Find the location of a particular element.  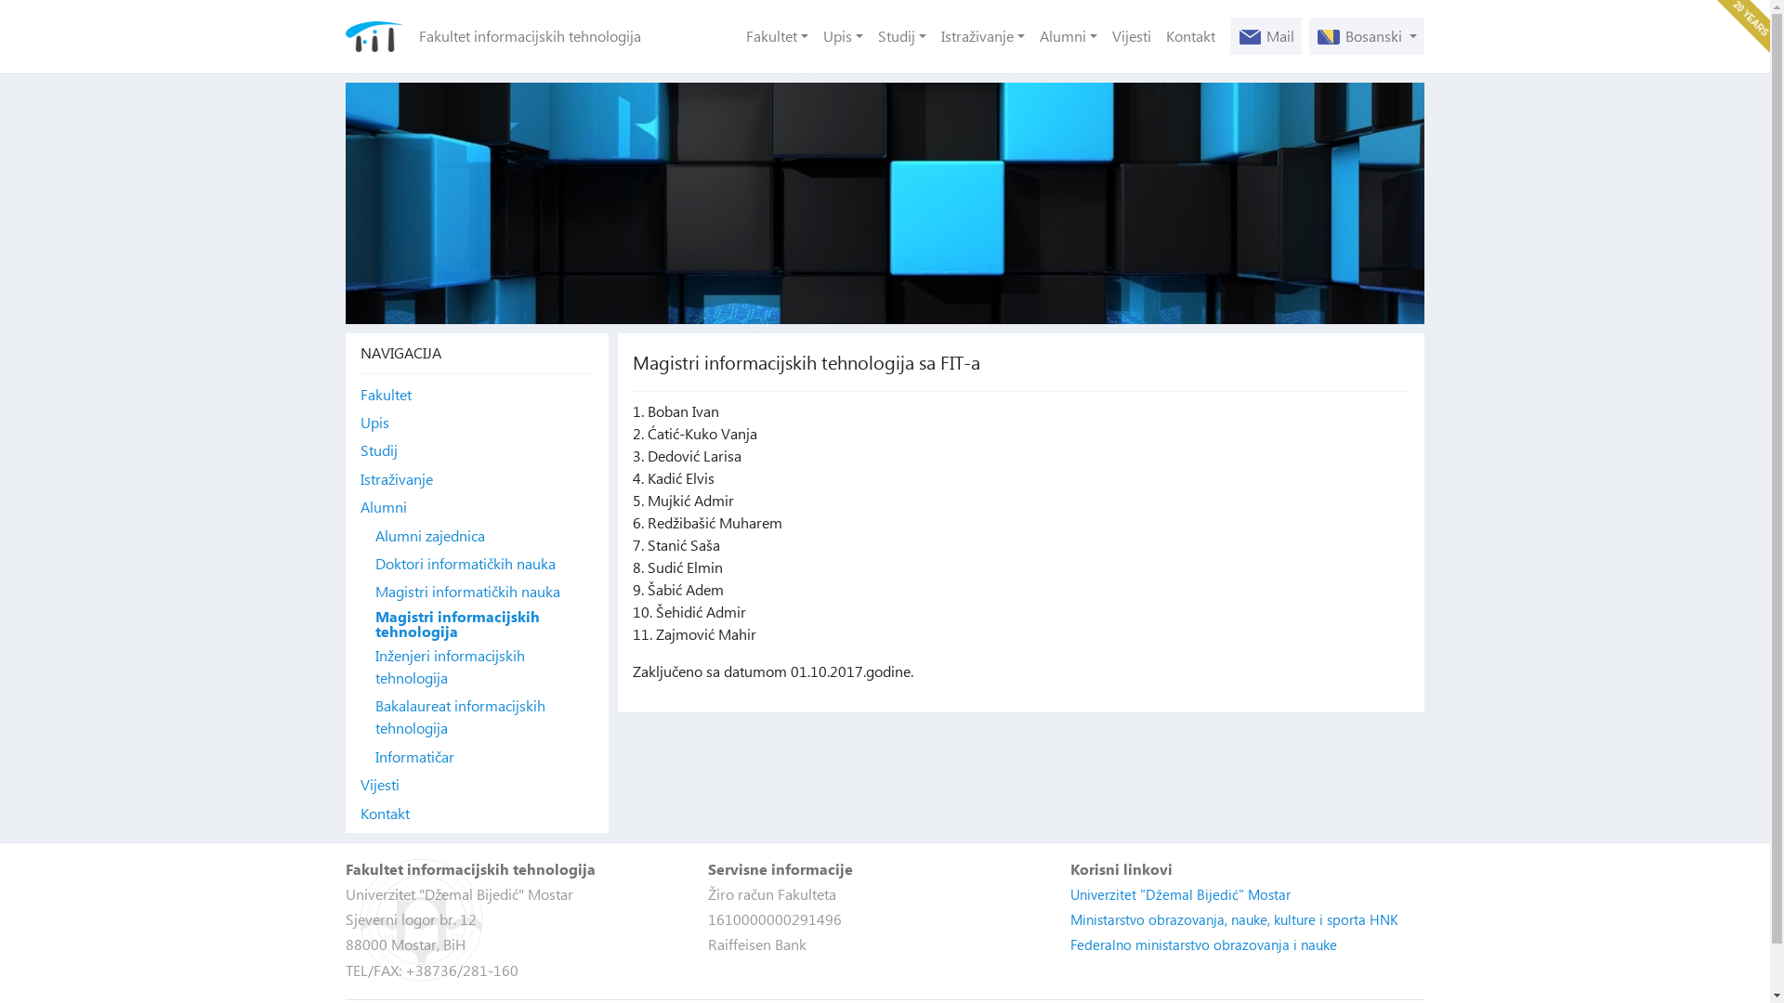

Magistri informacijskih tehnologija is located at coordinates (485, 624).